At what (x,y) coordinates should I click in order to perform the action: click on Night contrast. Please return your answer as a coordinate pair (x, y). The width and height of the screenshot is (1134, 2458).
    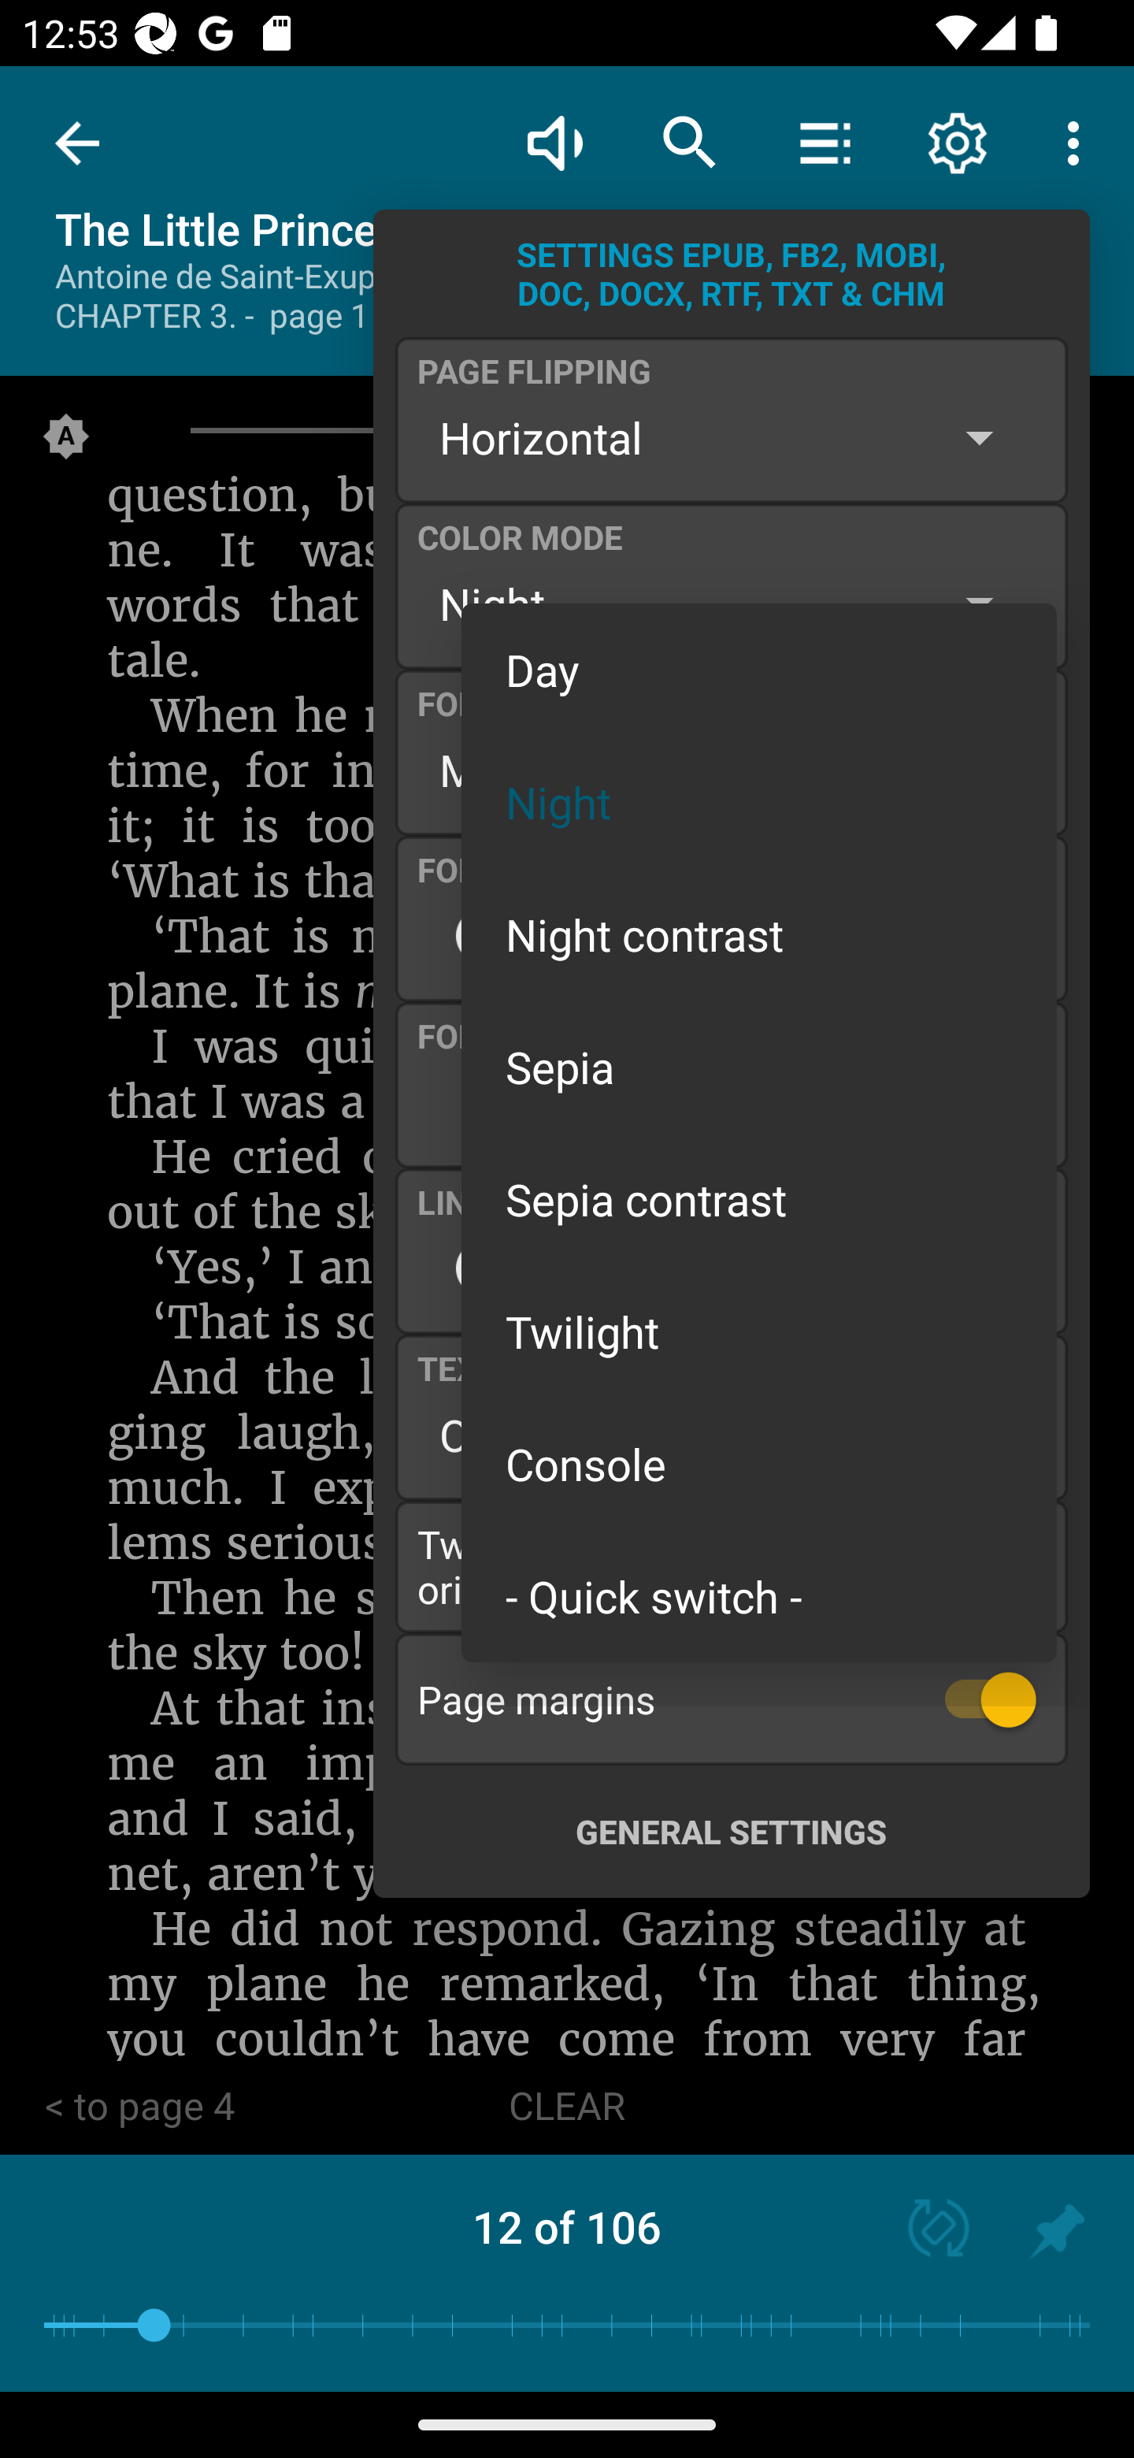
    Looking at the image, I should click on (759, 934).